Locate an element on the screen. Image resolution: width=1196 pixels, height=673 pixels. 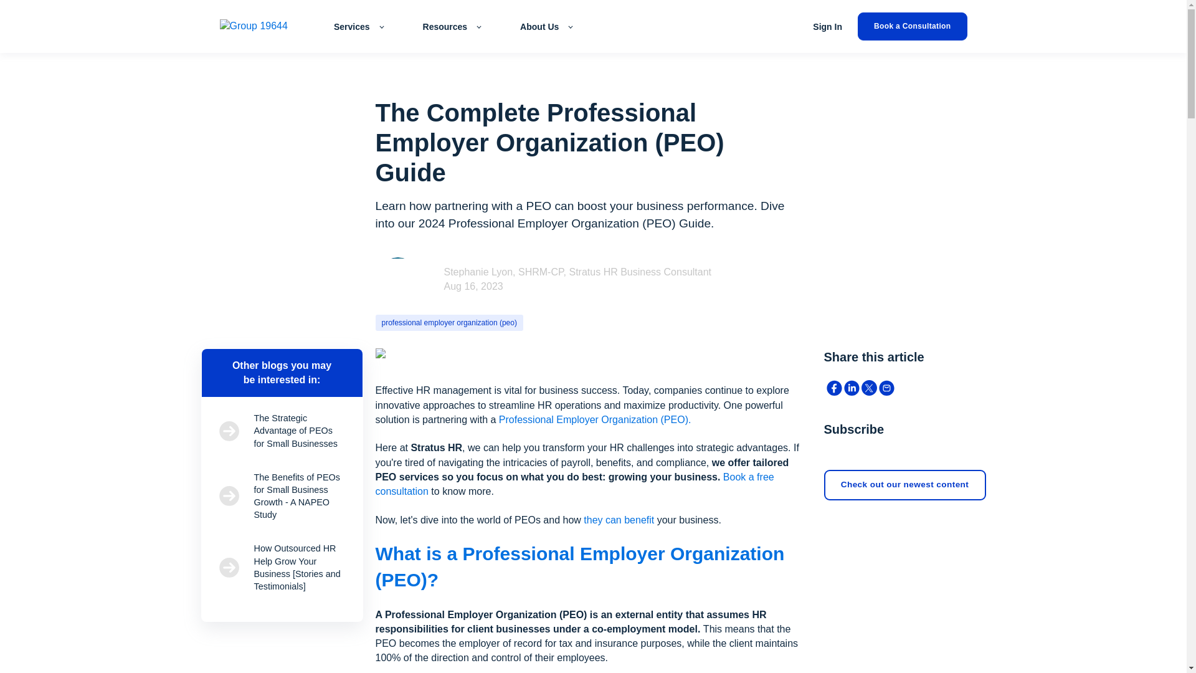
Stephanie Lyon, SHRM-CP, Stratus HR Business Consultant is located at coordinates (577, 272).